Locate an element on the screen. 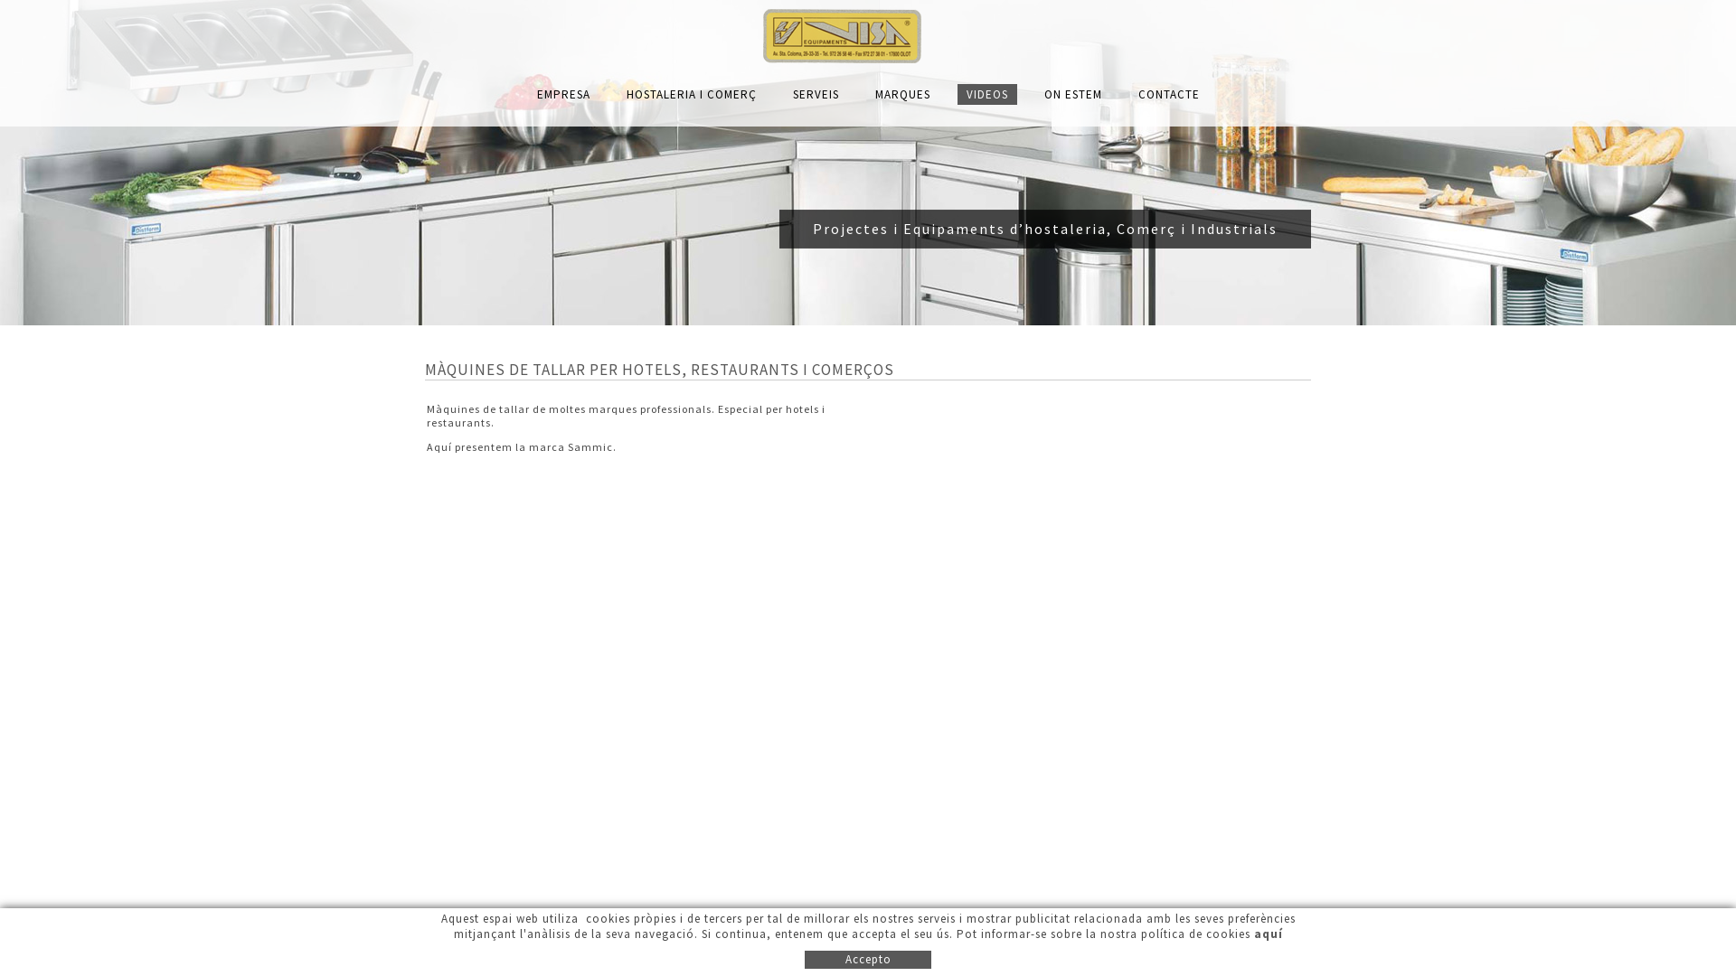 Image resolution: width=1736 pixels, height=976 pixels. SERVEIS is located at coordinates (816, 94).